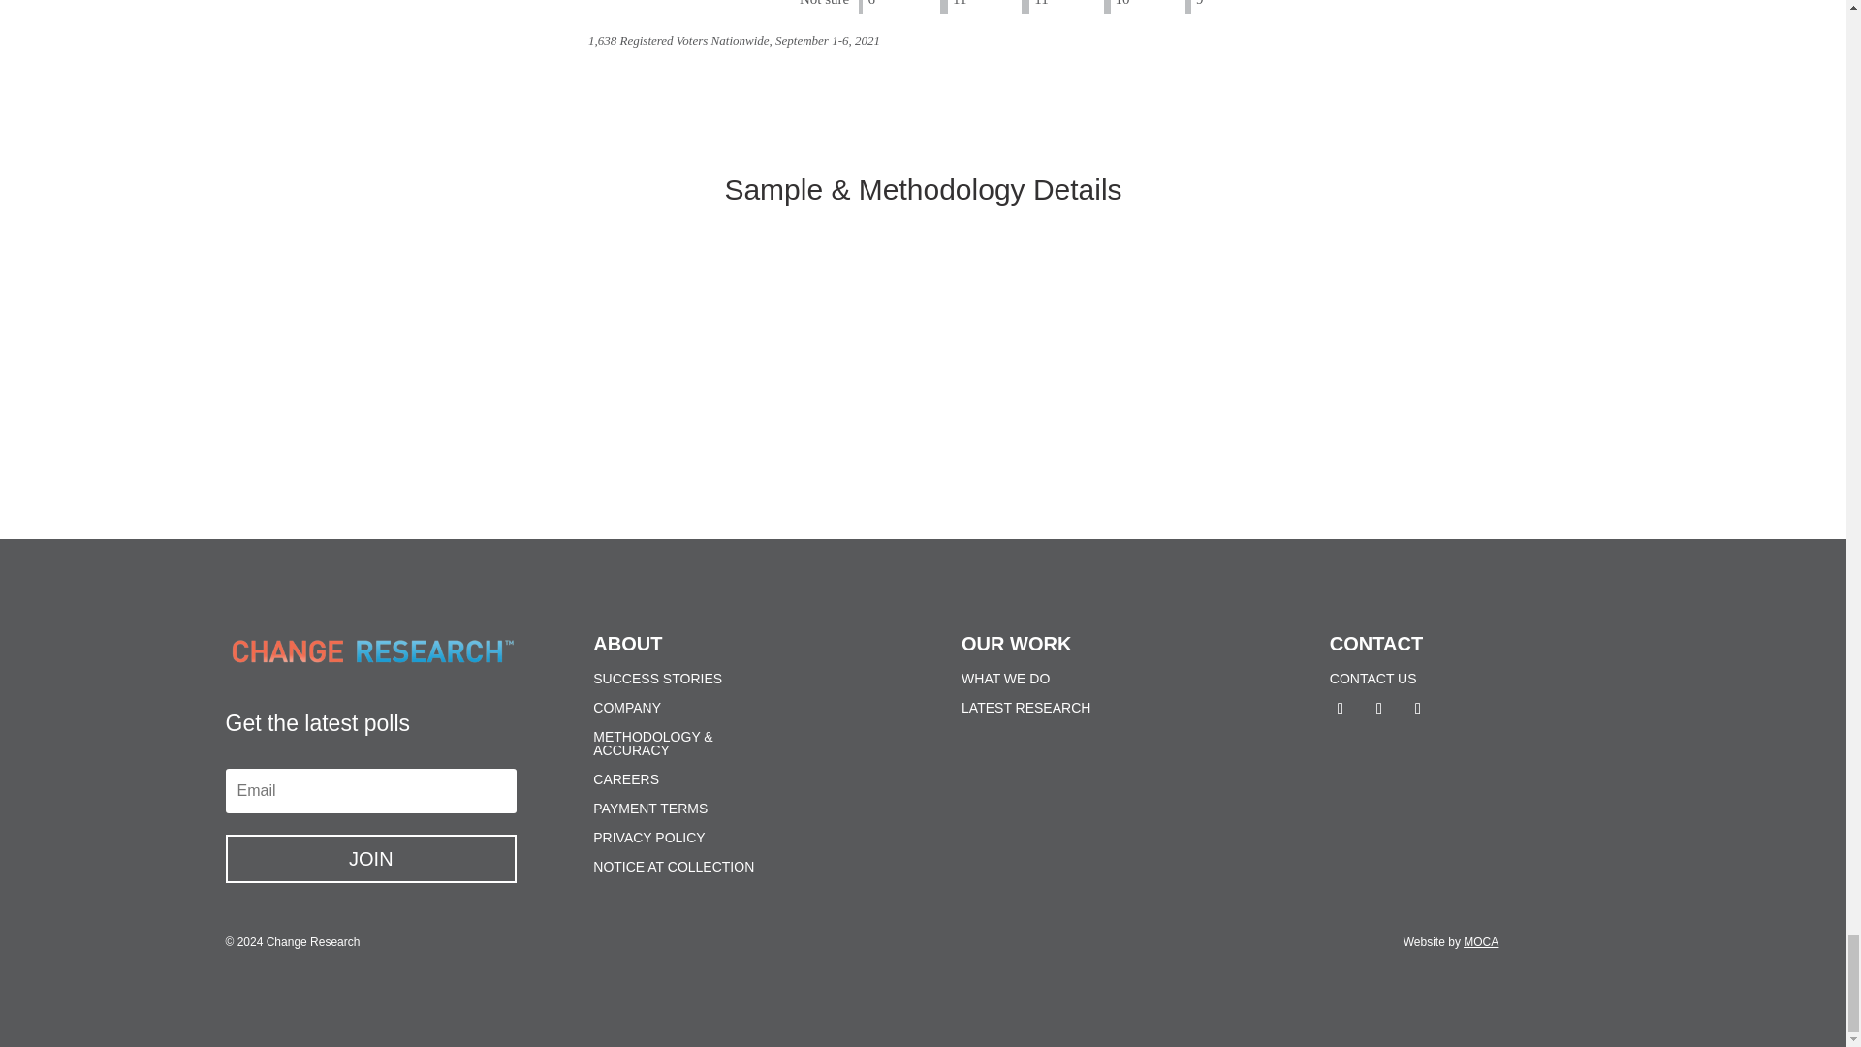 This screenshot has width=1861, height=1047. I want to click on Follow on LinkedIn, so click(1378, 708).